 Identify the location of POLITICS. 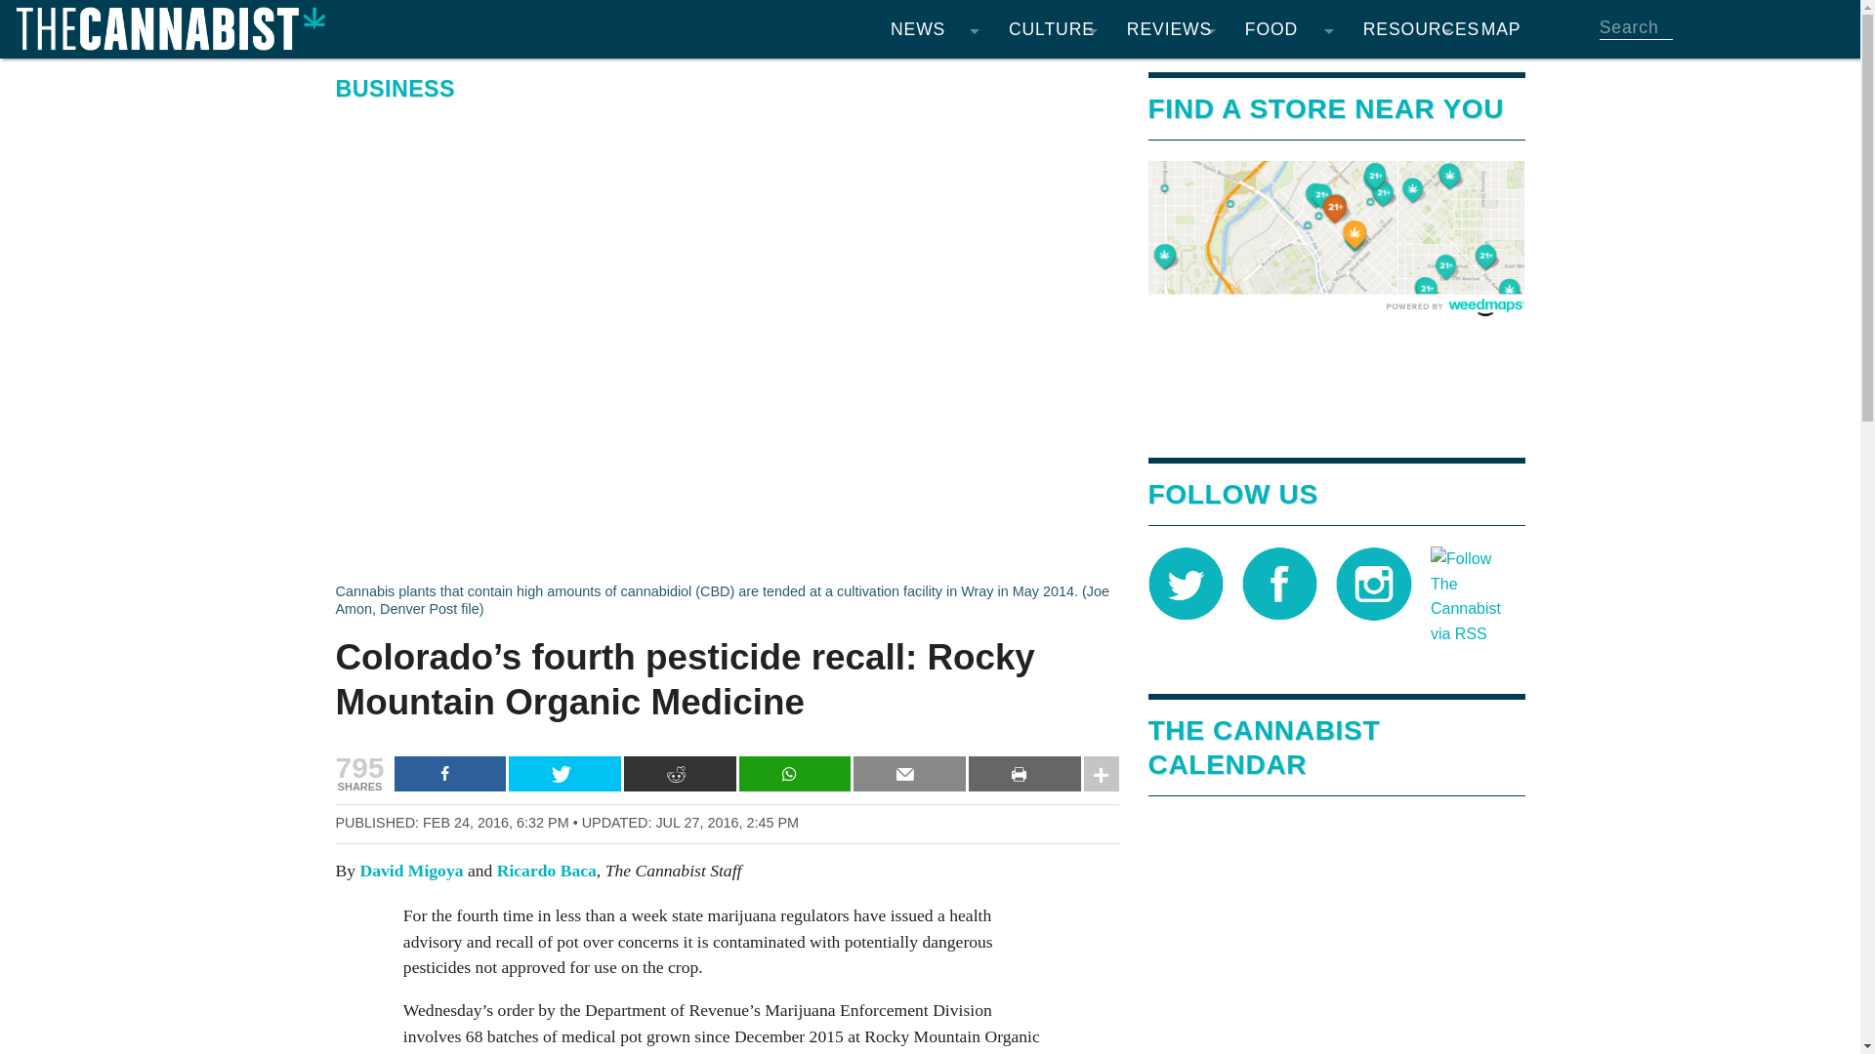
(934, 234).